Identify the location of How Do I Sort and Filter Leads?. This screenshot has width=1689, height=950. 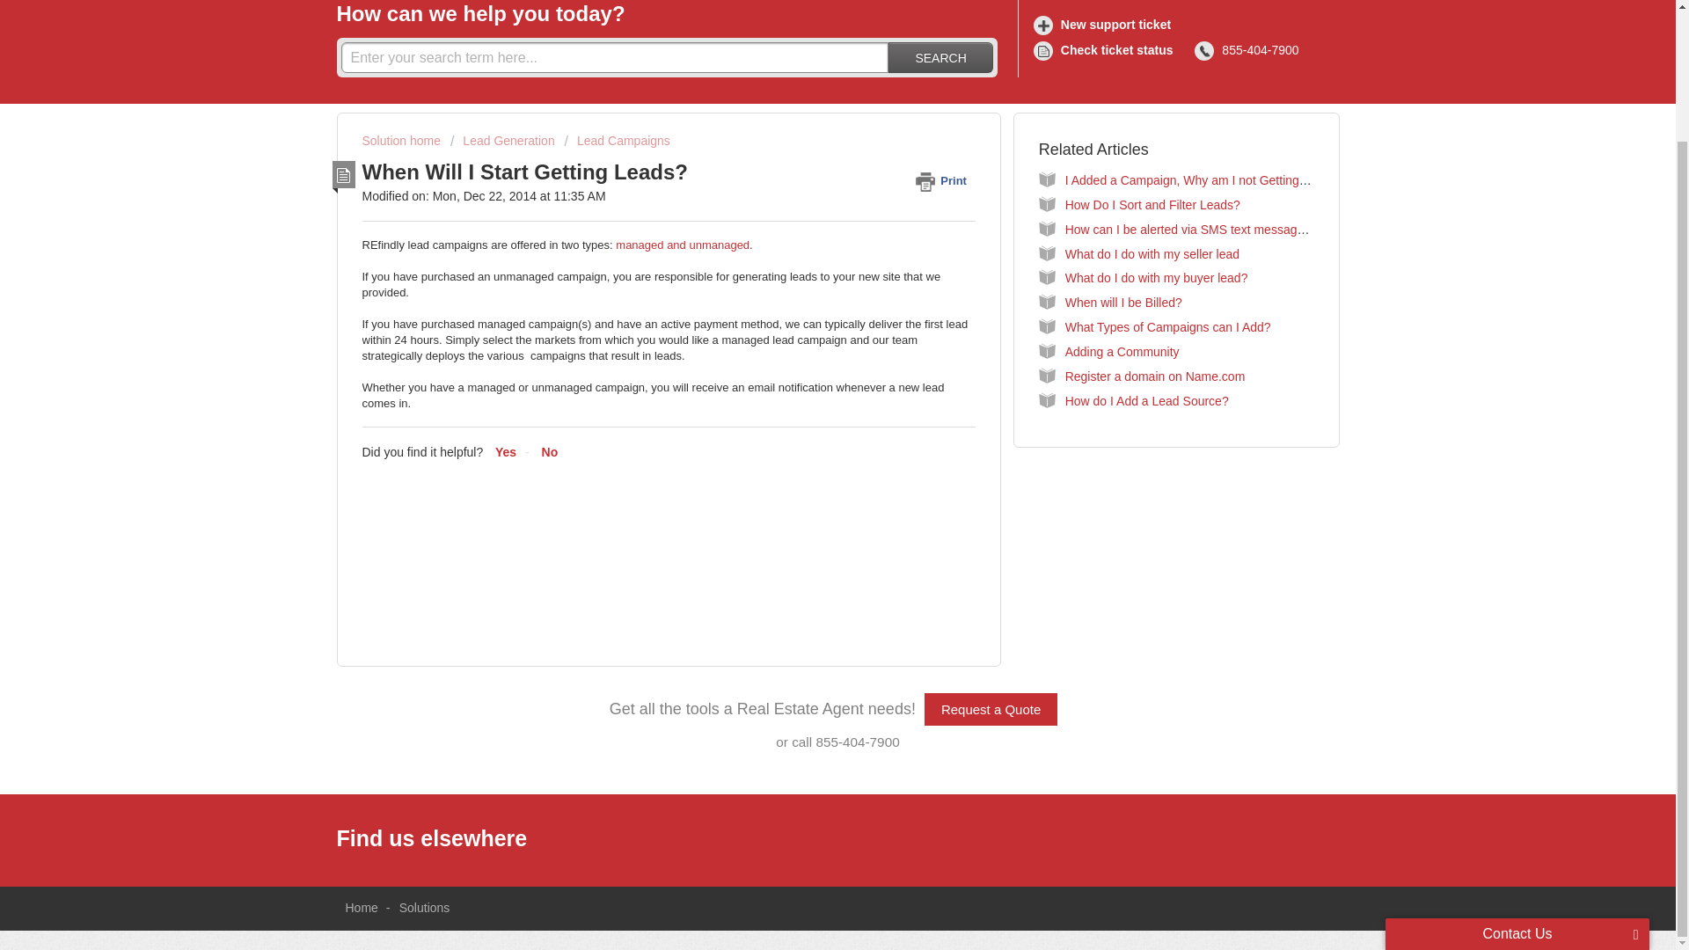
(1152, 204).